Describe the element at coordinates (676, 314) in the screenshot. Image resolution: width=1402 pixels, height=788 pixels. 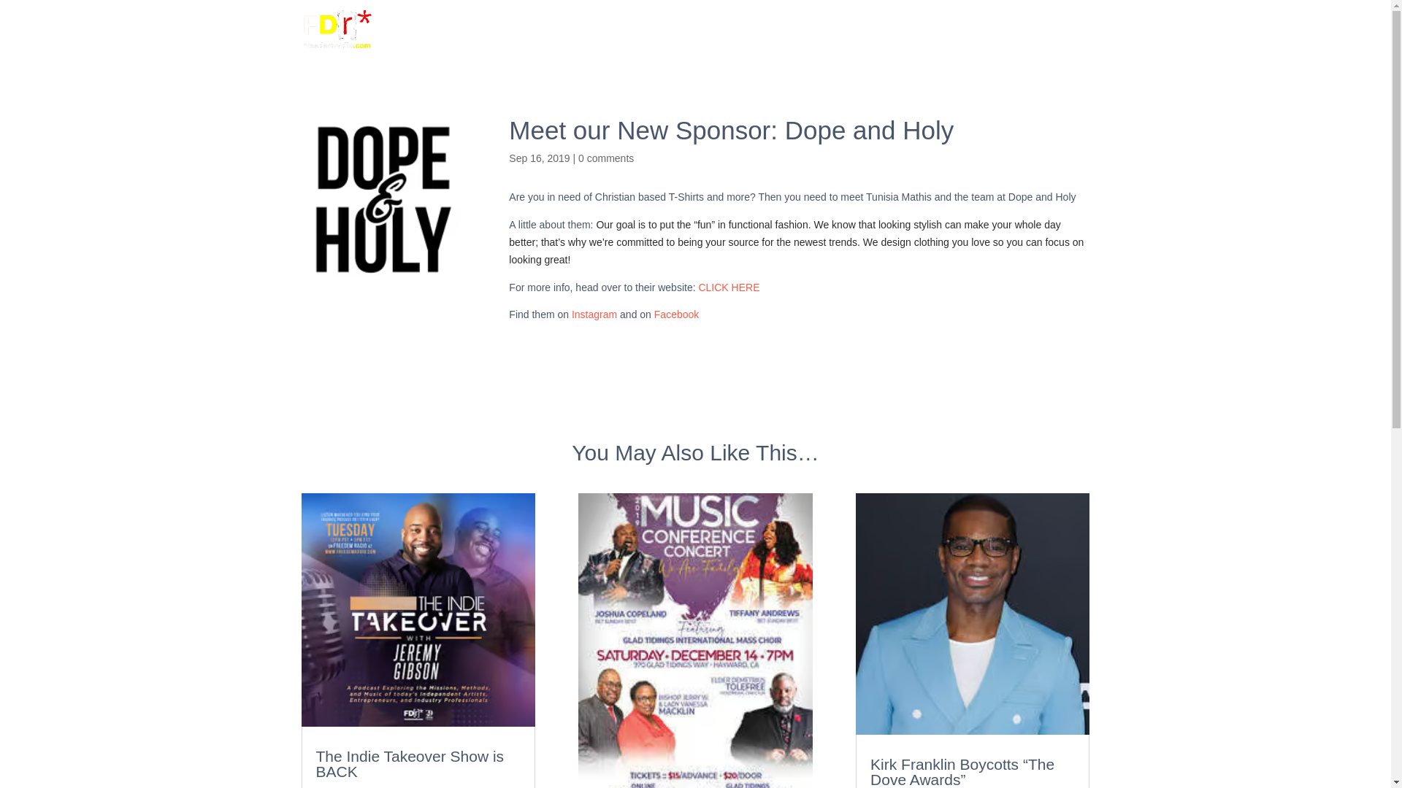
I see `Facebook` at that location.